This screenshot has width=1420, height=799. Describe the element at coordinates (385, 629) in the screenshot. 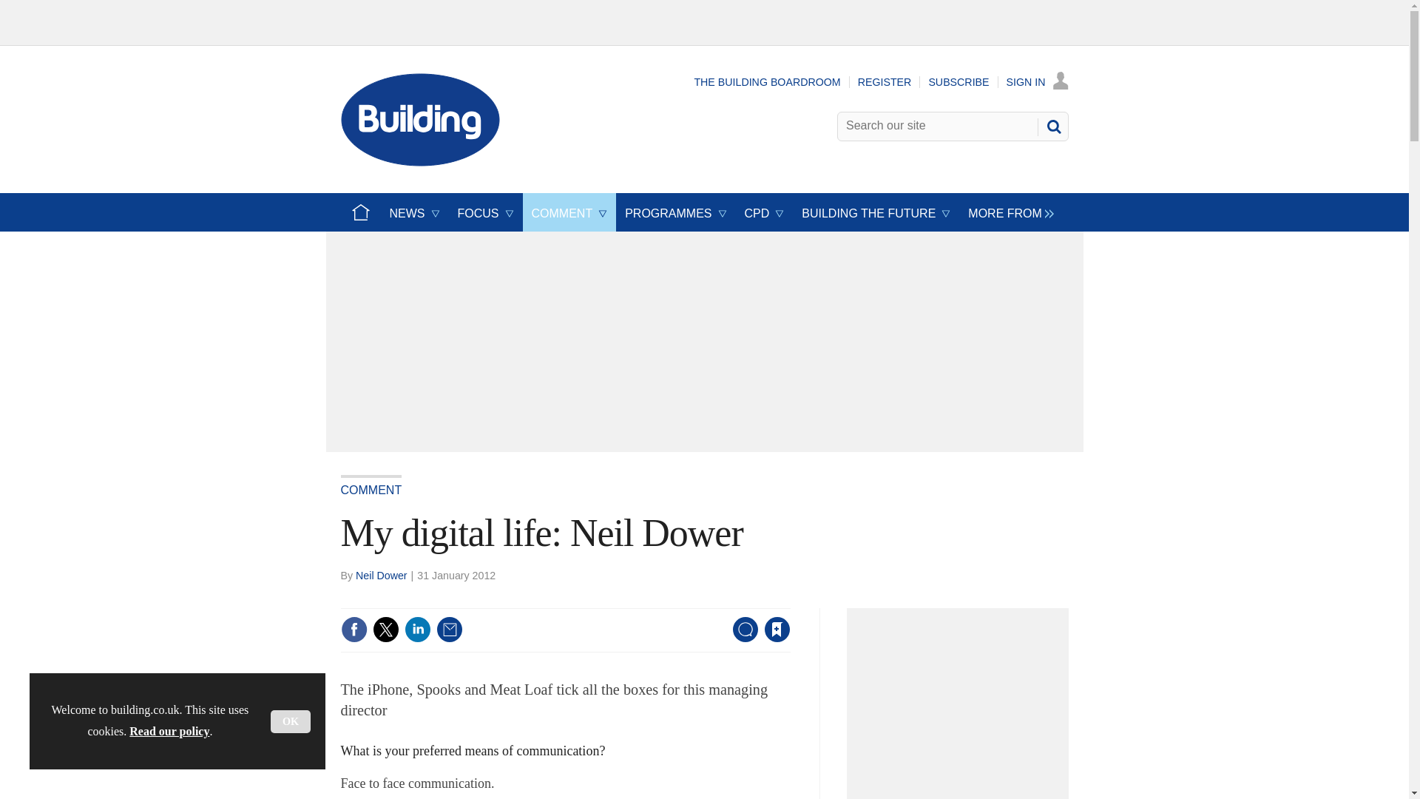

I see `Share this on Twitter` at that location.